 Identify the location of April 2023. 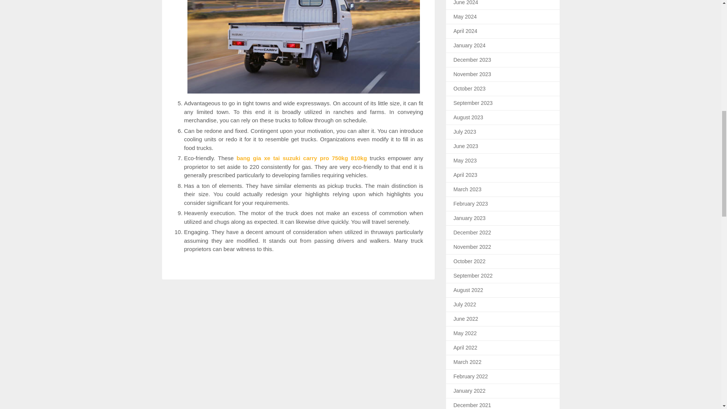
(466, 175).